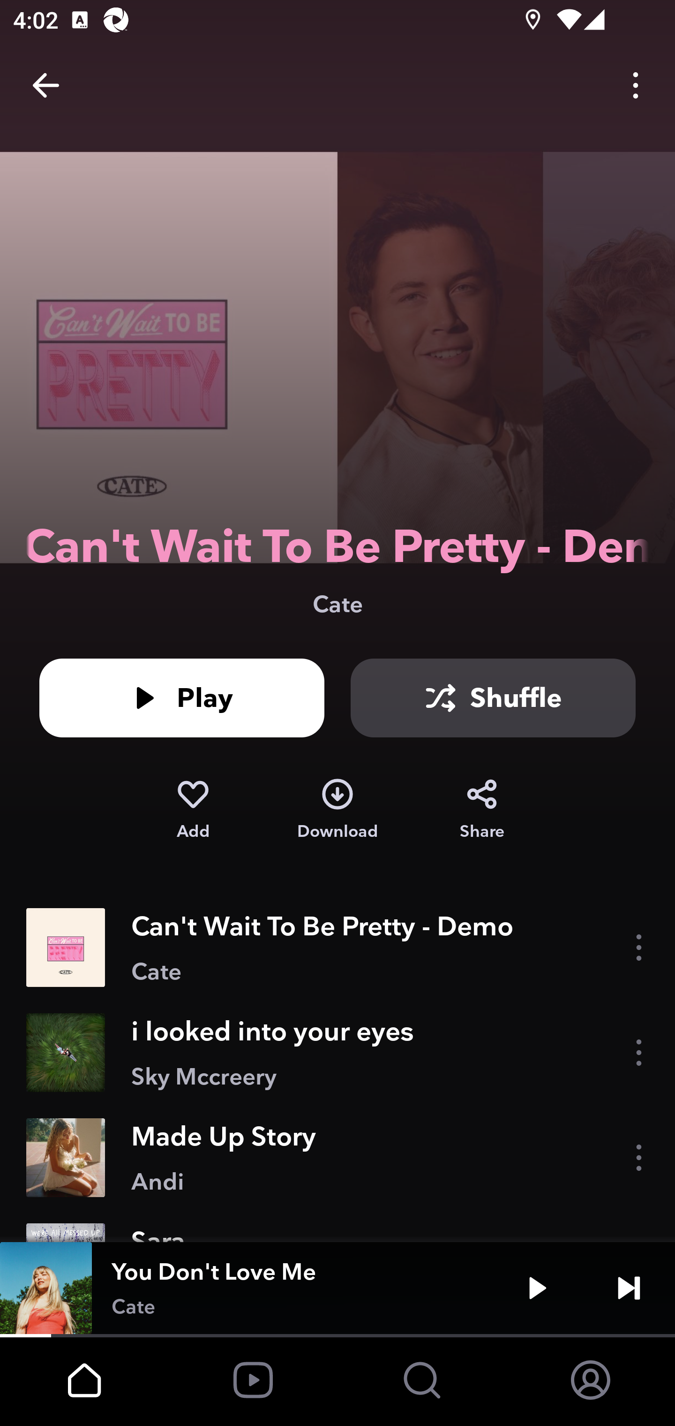  What do you see at coordinates (493, 698) in the screenshot?
I see `Shuffle` at bounding box center [493, 698].